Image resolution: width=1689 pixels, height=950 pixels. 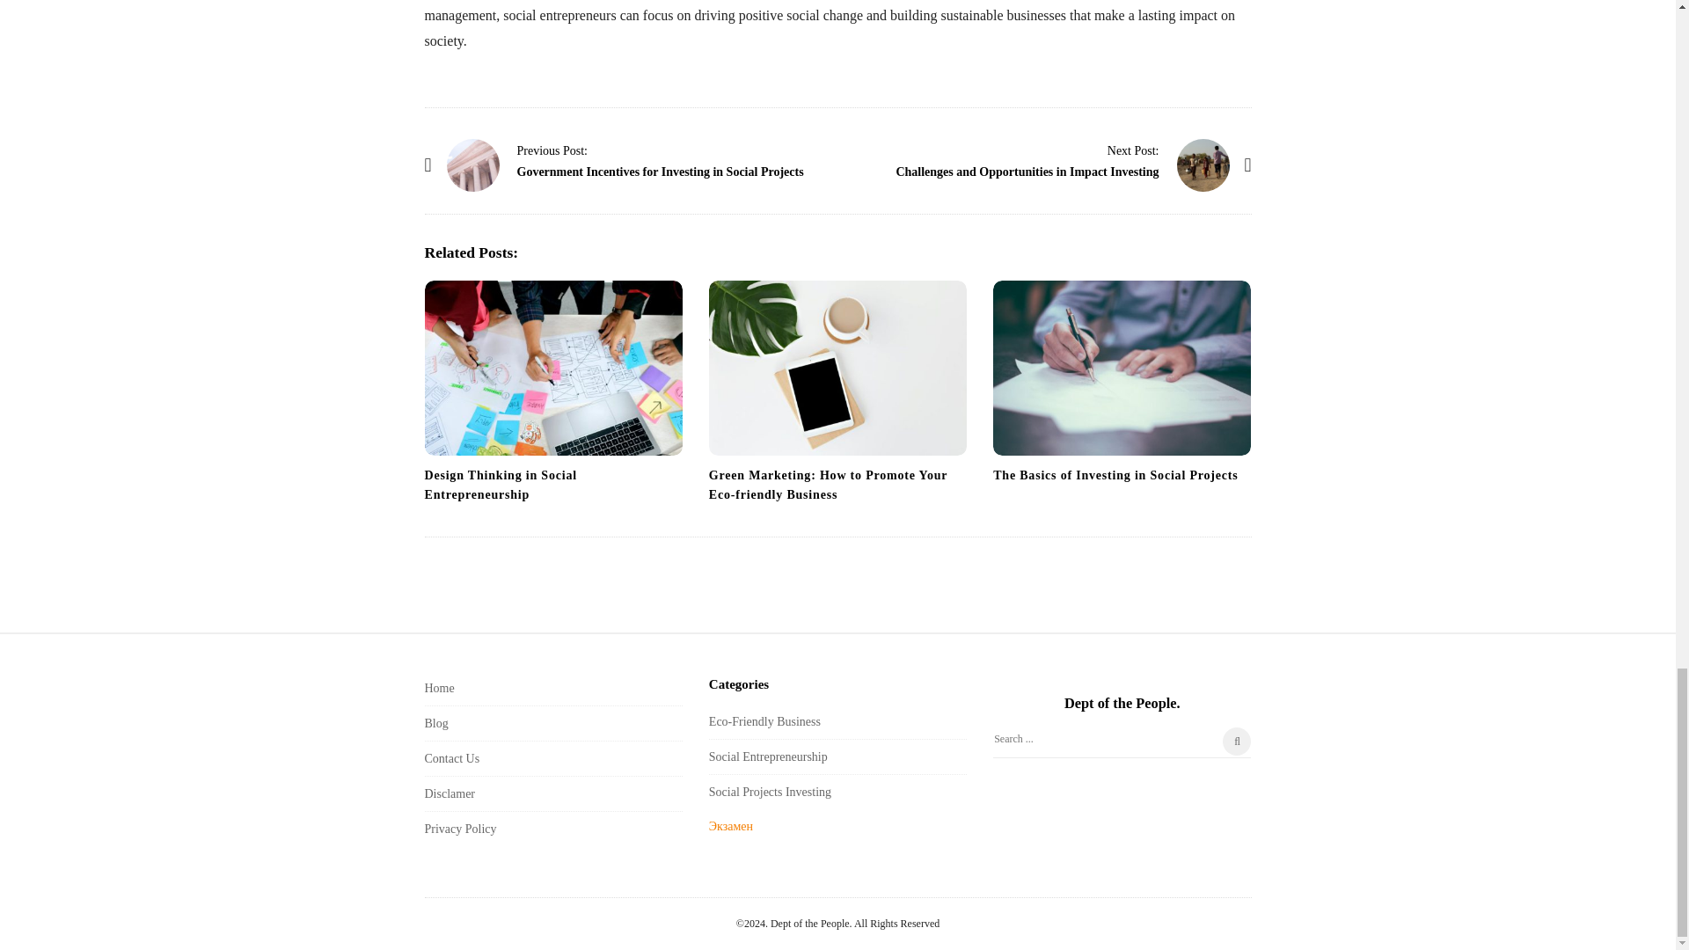 I want to click on Government Incentives for Investing in Social Projects, so click(x=660, y=172).